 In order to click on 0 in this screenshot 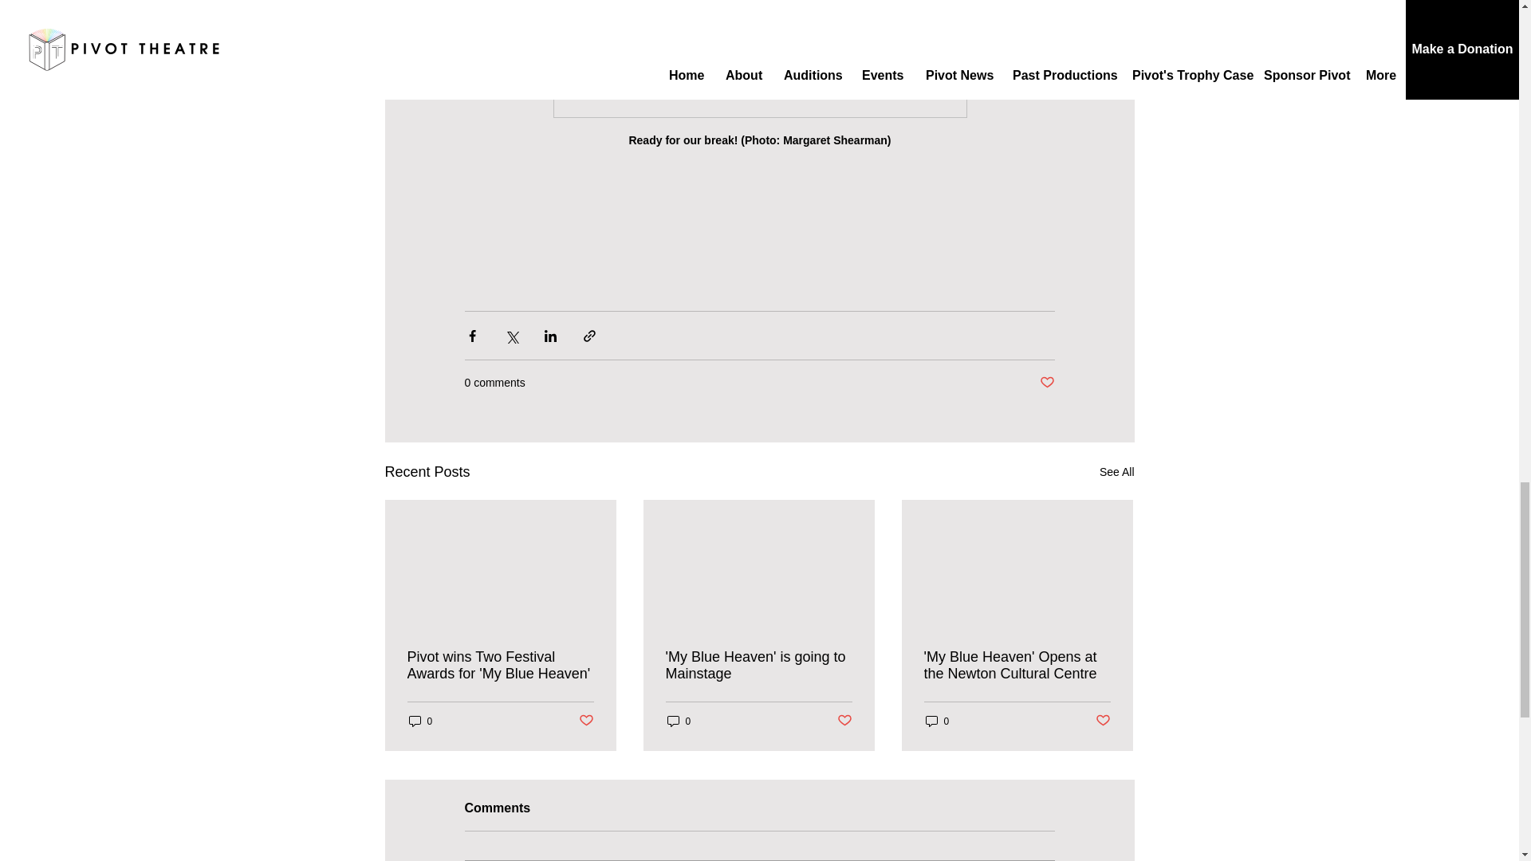, I will do `click(678, 721)`.